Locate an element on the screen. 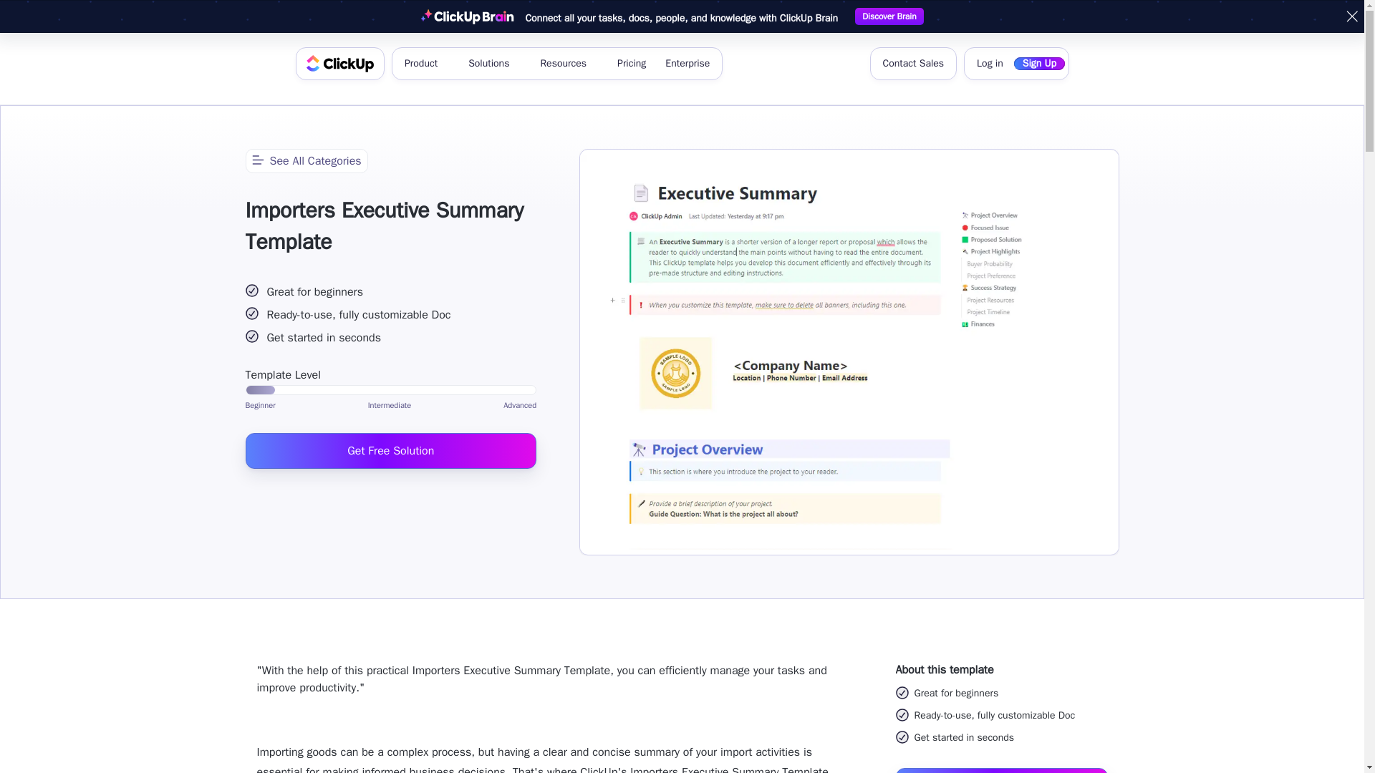 Image resolution: width=1375 pixels, height=773 pixels. Close banner is located at coordinates (1352, 16).